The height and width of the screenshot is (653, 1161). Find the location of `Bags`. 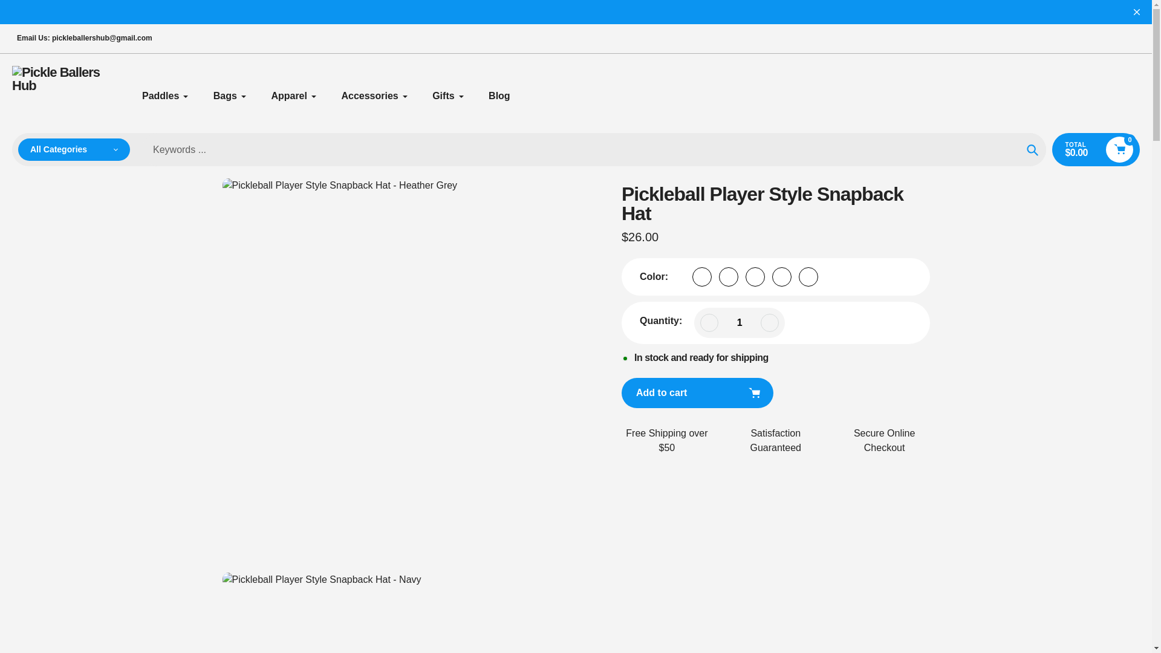

Bags is located at coordinates (230, 96).